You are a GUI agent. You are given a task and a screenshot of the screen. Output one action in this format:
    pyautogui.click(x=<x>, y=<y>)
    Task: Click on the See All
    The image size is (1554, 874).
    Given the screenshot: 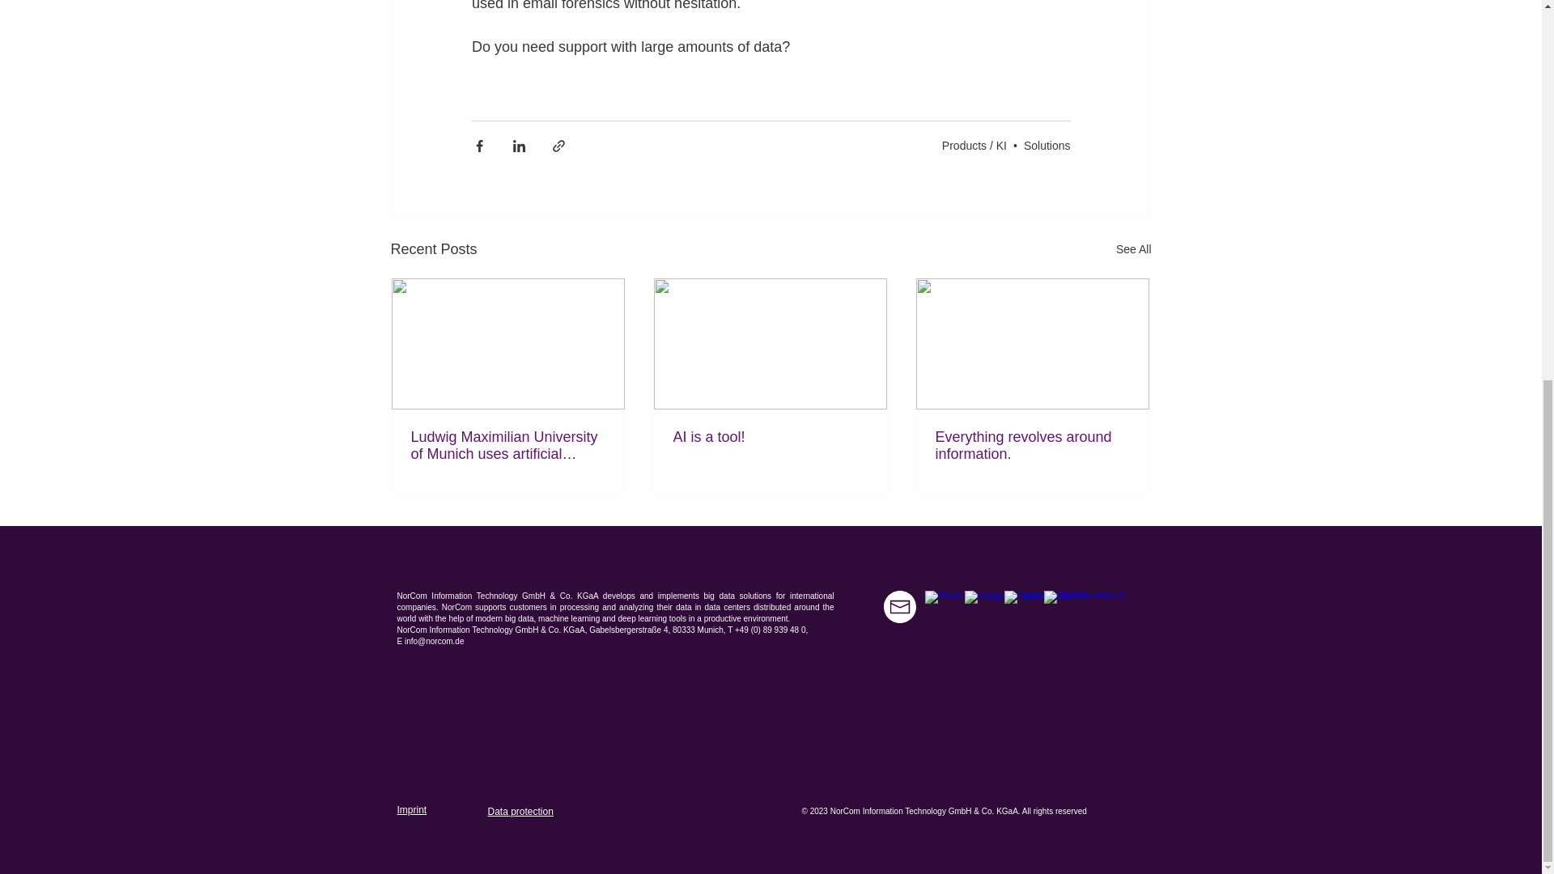 What is the action you would take?
    pyautogui.click(x=1133, y=249)
    